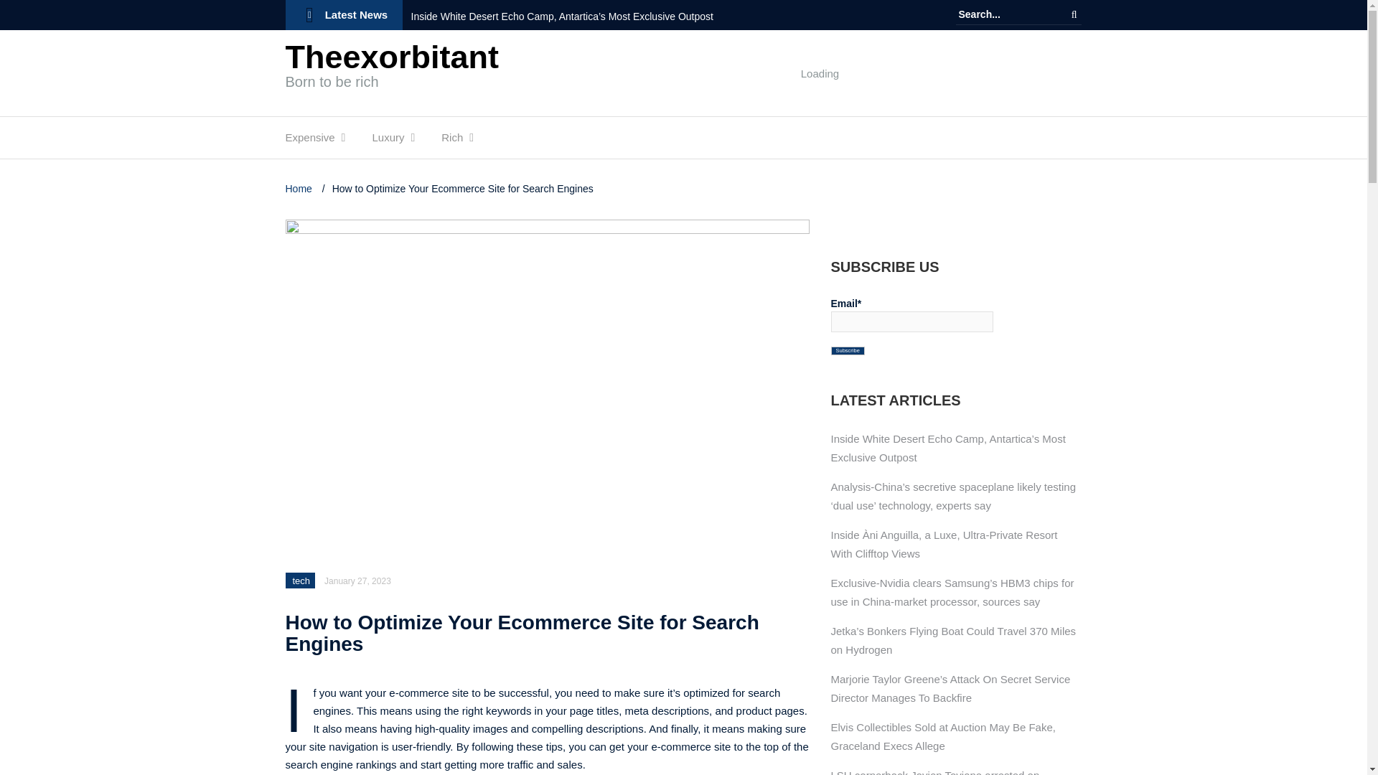 The height and width of the screenshot is (775, 1378). Describe the element at coordinates (848, 350) in the screenshot. I see `Subscribe` at that location.